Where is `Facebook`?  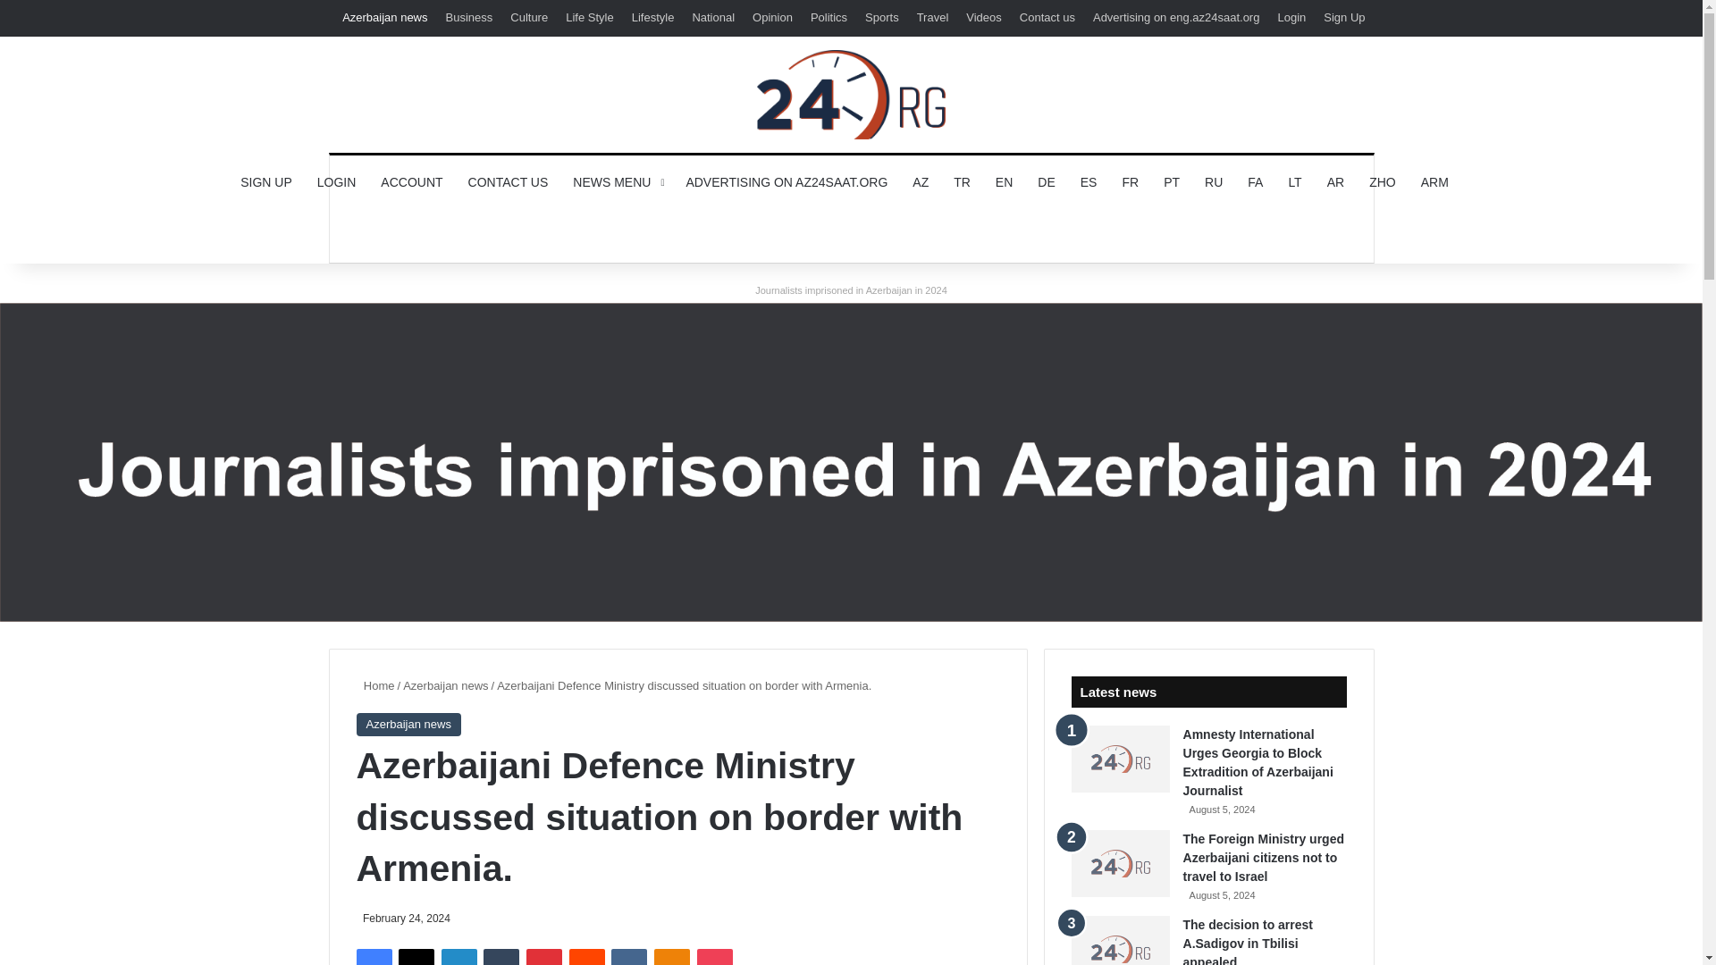 Facebook is located at coordinates (373, 956).